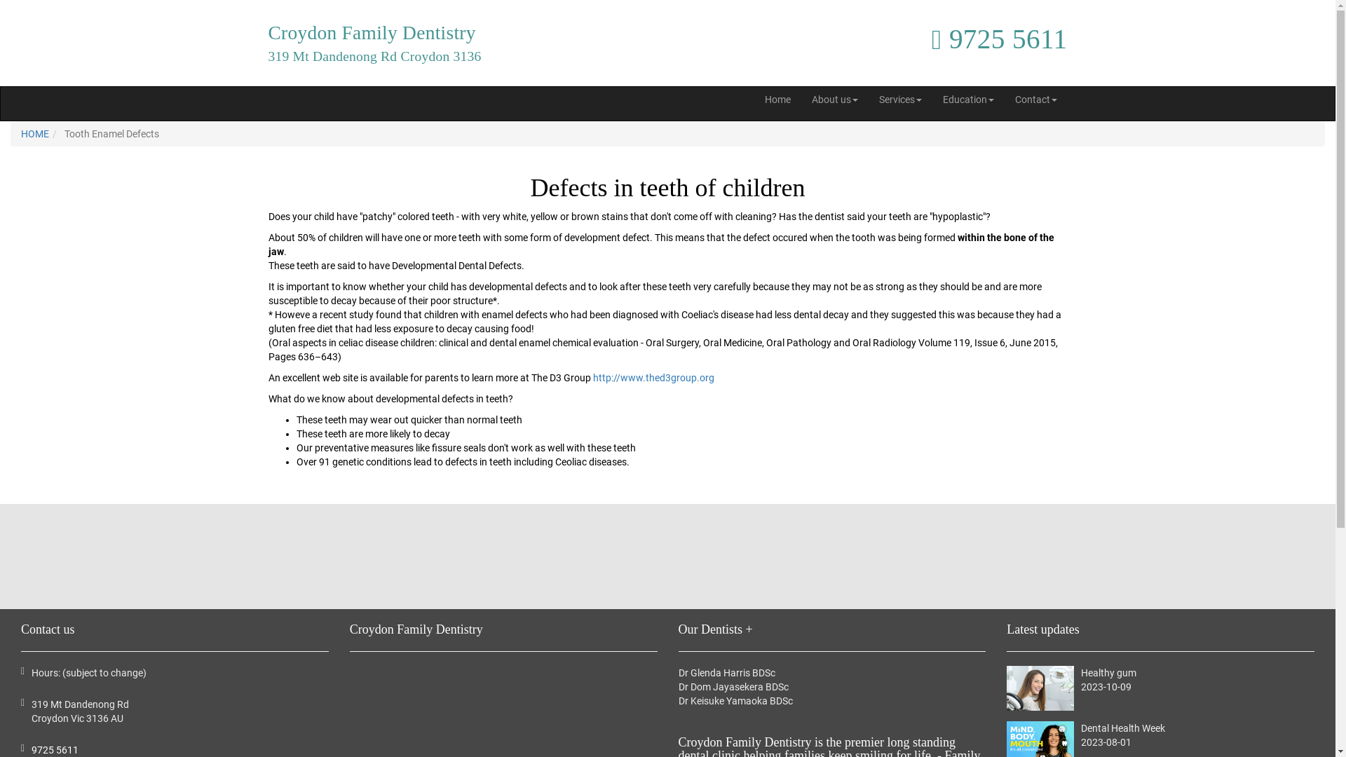 This screenshot has height=757, width=1346. I want to click on 9725 5611, so click(1000, 39).